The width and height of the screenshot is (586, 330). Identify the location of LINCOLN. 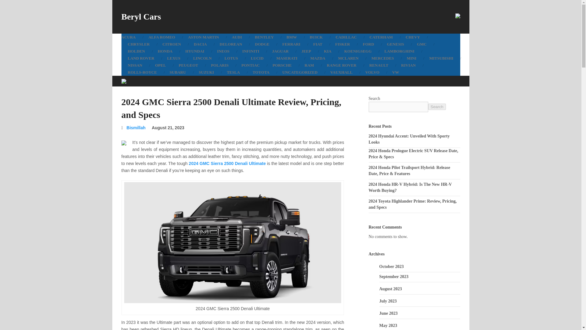
(202, 58).